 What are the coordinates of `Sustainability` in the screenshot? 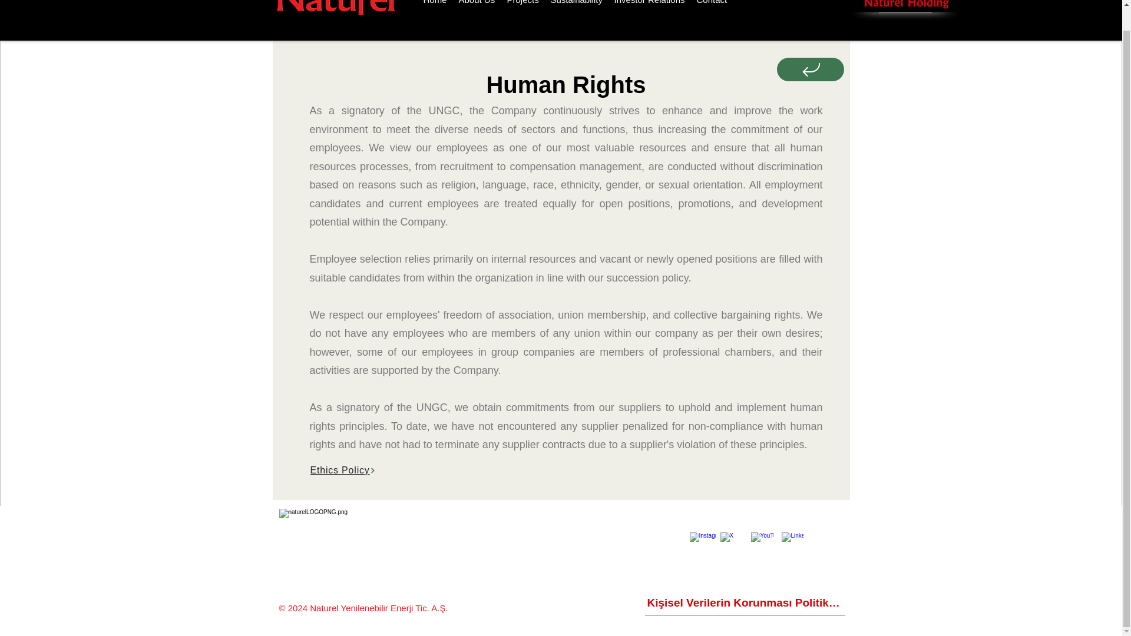 It's located at (576, 5).